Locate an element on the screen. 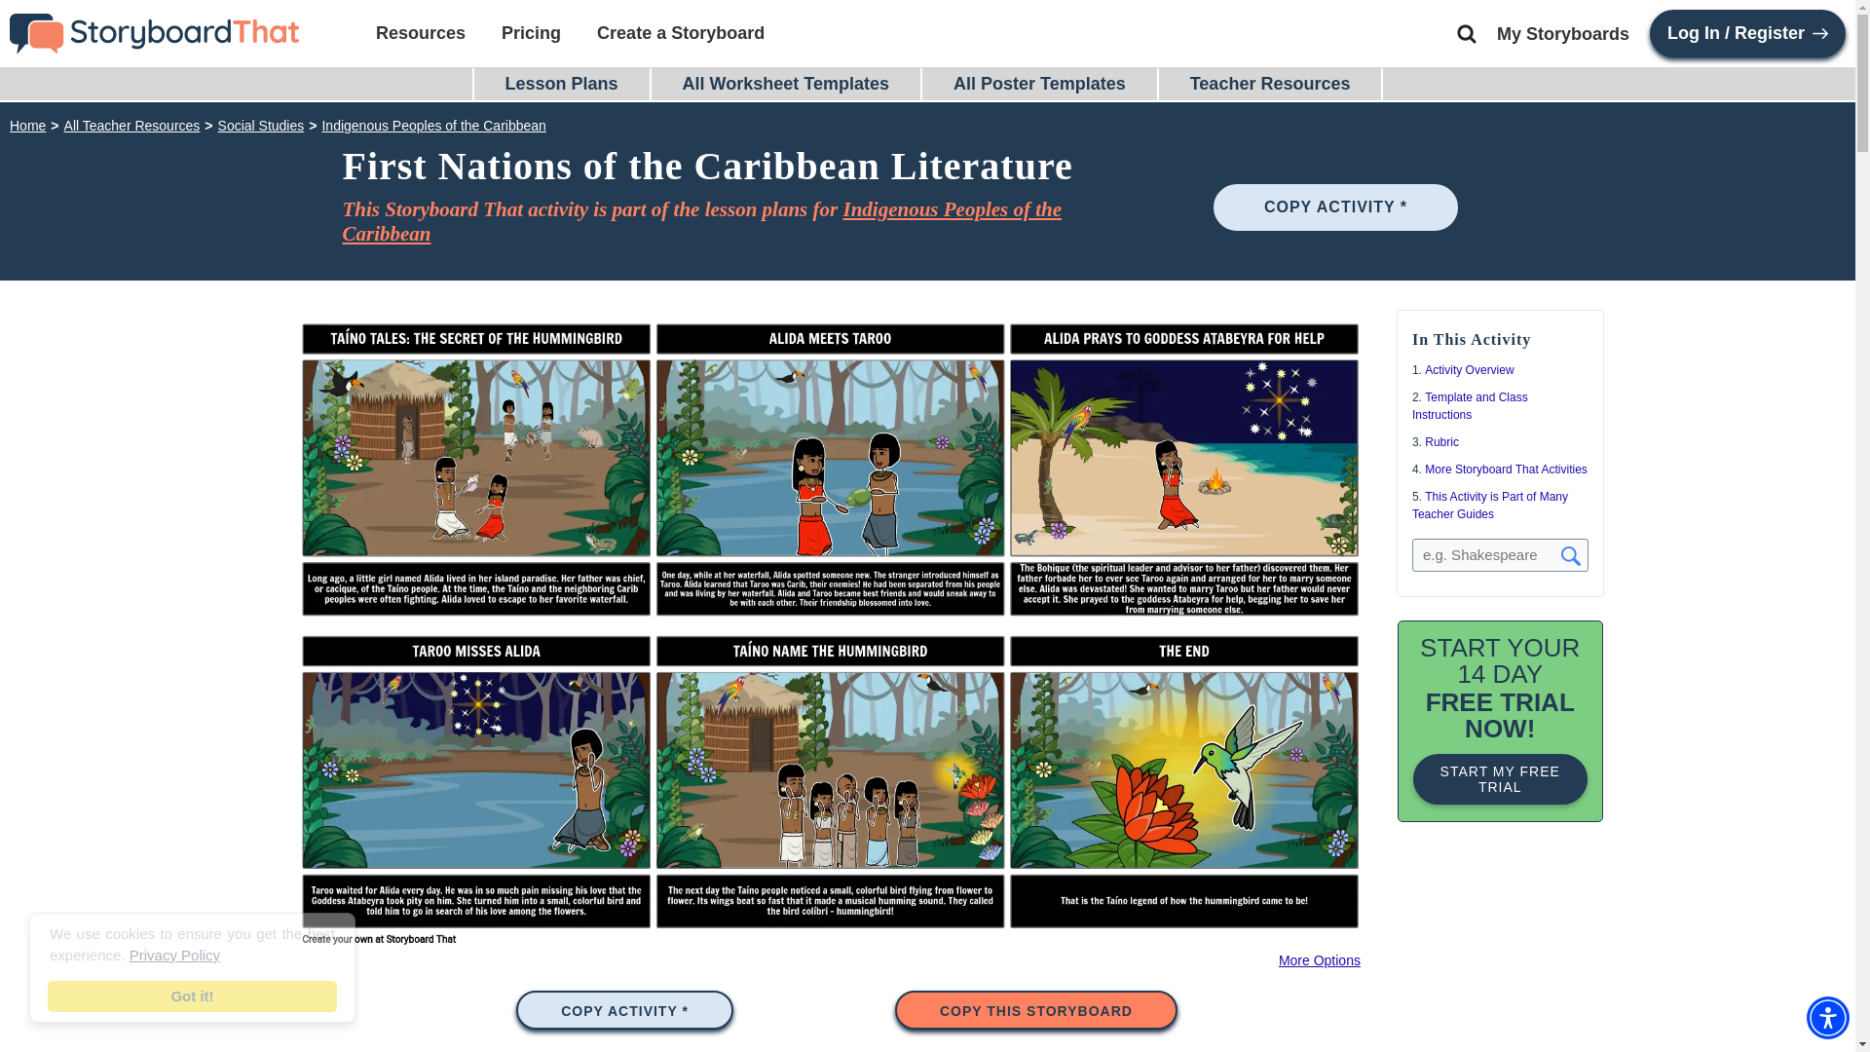 This screenshot has width=1870, height=1052. Lesson Plans is located at coordinates (561, 84).